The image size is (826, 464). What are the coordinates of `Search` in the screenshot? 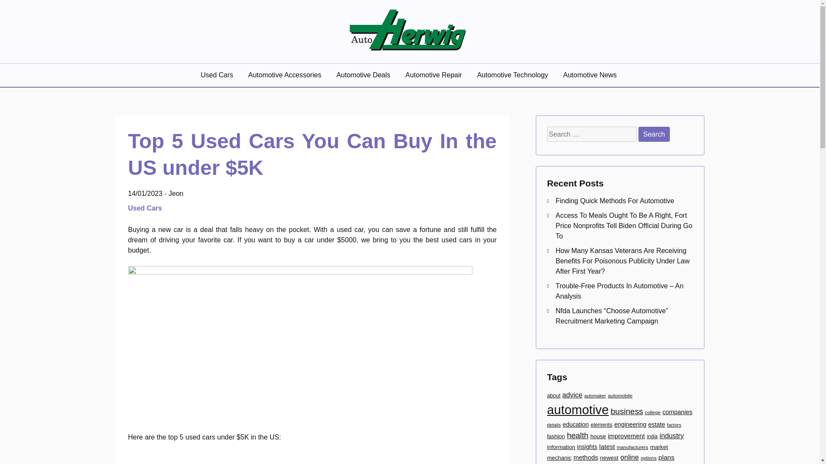 It's located at (654, 134).